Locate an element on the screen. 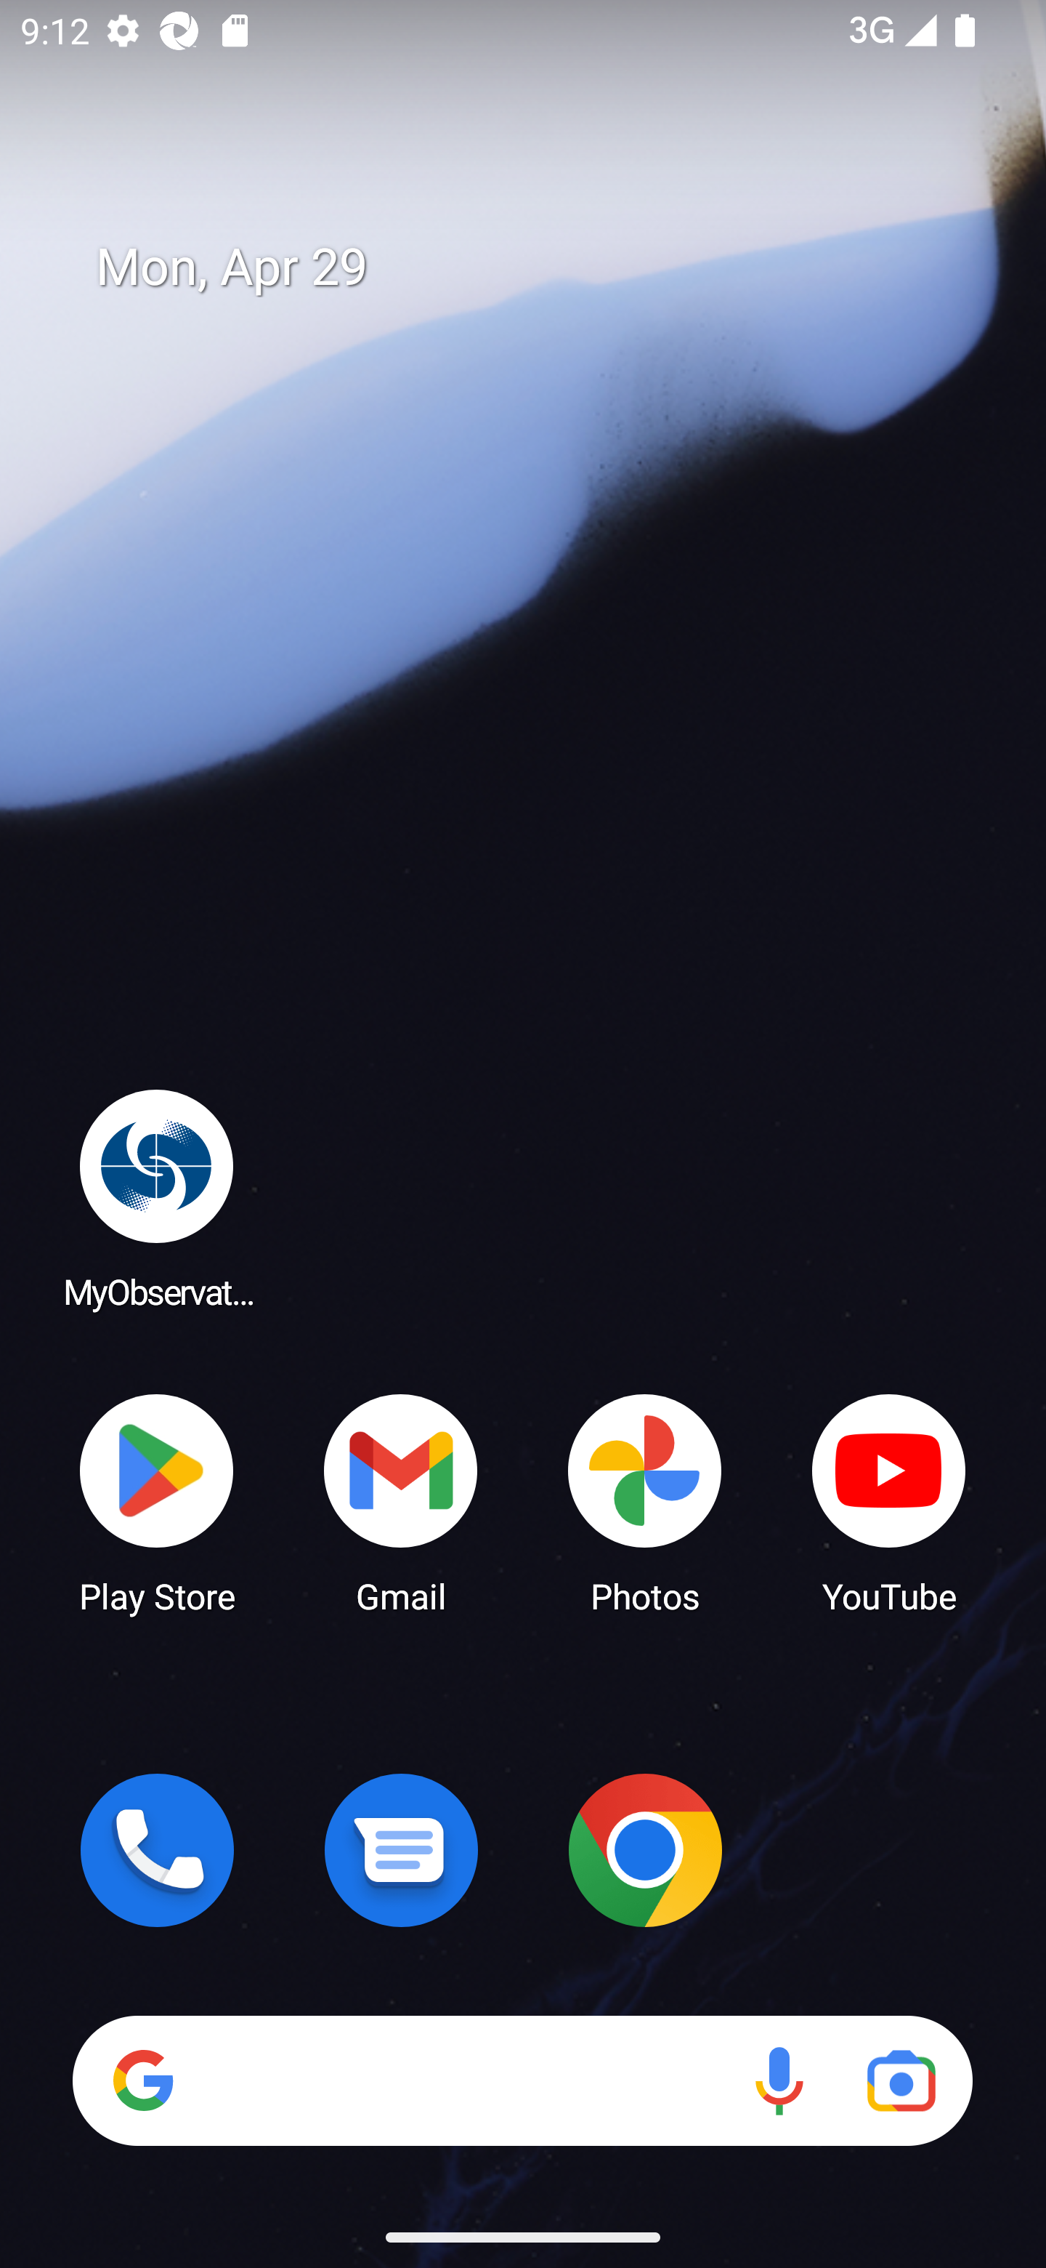 This screenshot has height=2268, width=1046. Phone is located at coordinates (157, 1850).